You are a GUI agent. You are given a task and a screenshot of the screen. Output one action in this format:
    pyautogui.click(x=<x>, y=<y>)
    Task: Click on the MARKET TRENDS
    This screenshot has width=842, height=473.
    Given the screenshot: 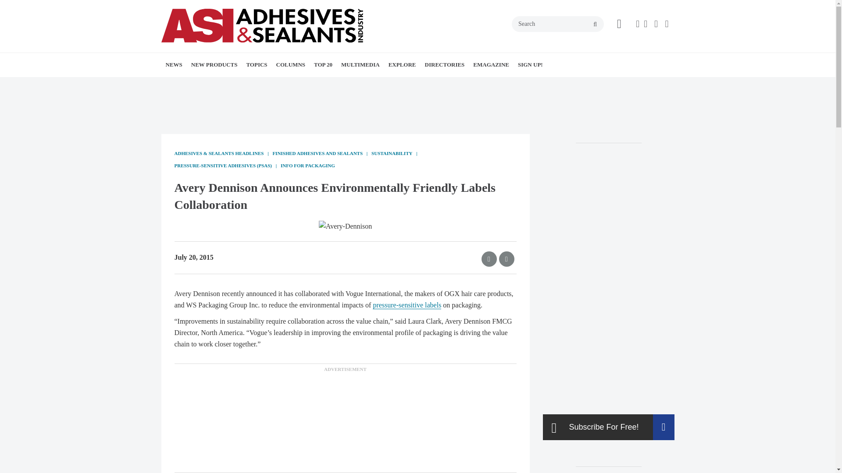 What is the action you would take?
    pyautogui.click(x=229, y=84)
    